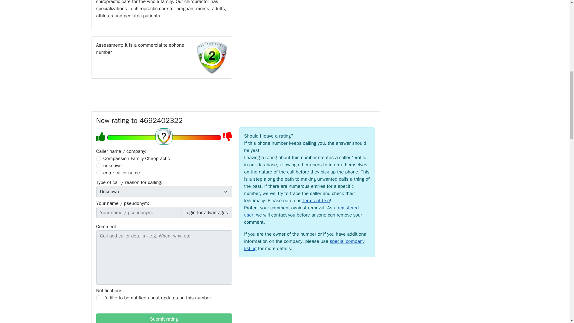  Describe the element at coordinates (99, 173) in the screenshot. I see `3` at that location.